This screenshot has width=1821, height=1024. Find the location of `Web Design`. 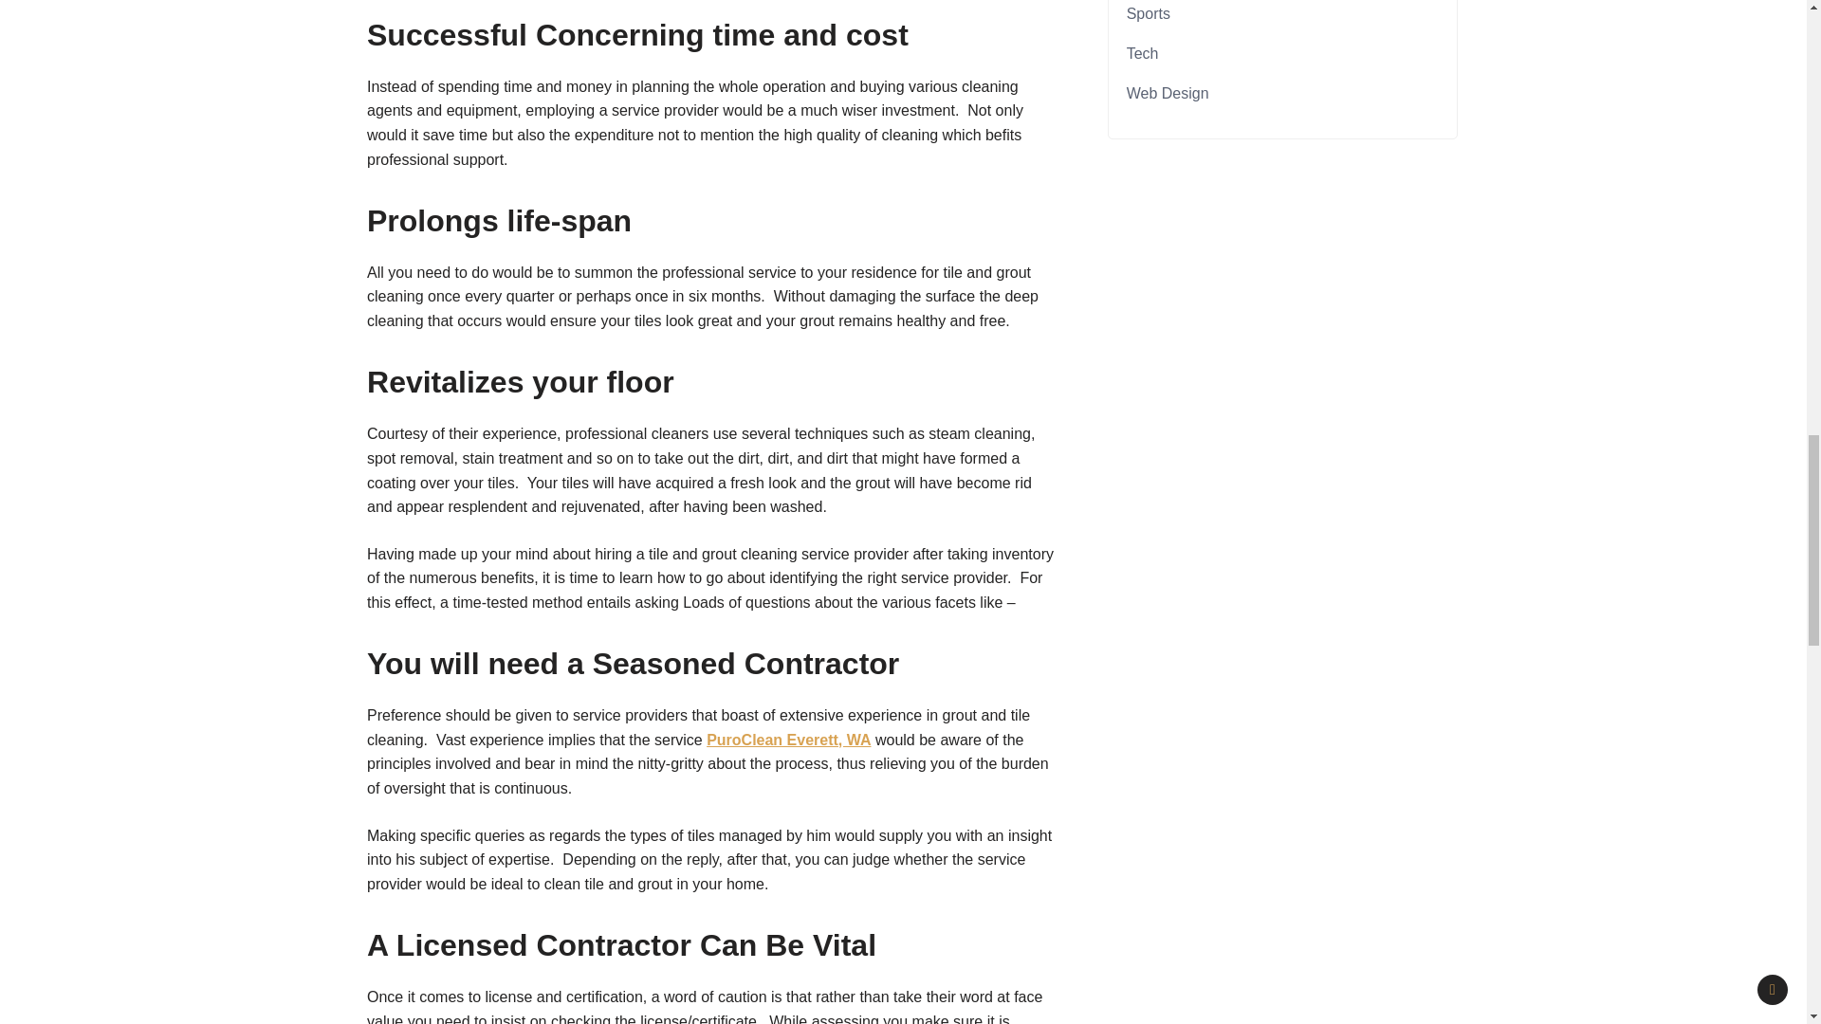

Web Design is located at coordinates (1168, 93).